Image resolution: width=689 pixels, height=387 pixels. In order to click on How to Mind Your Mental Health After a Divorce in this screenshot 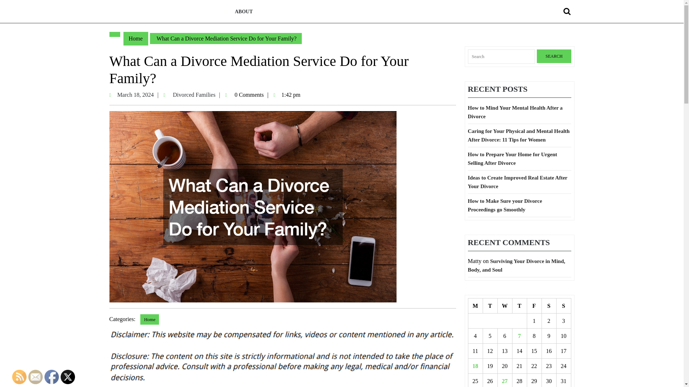, I will do `click(67, 377)`.